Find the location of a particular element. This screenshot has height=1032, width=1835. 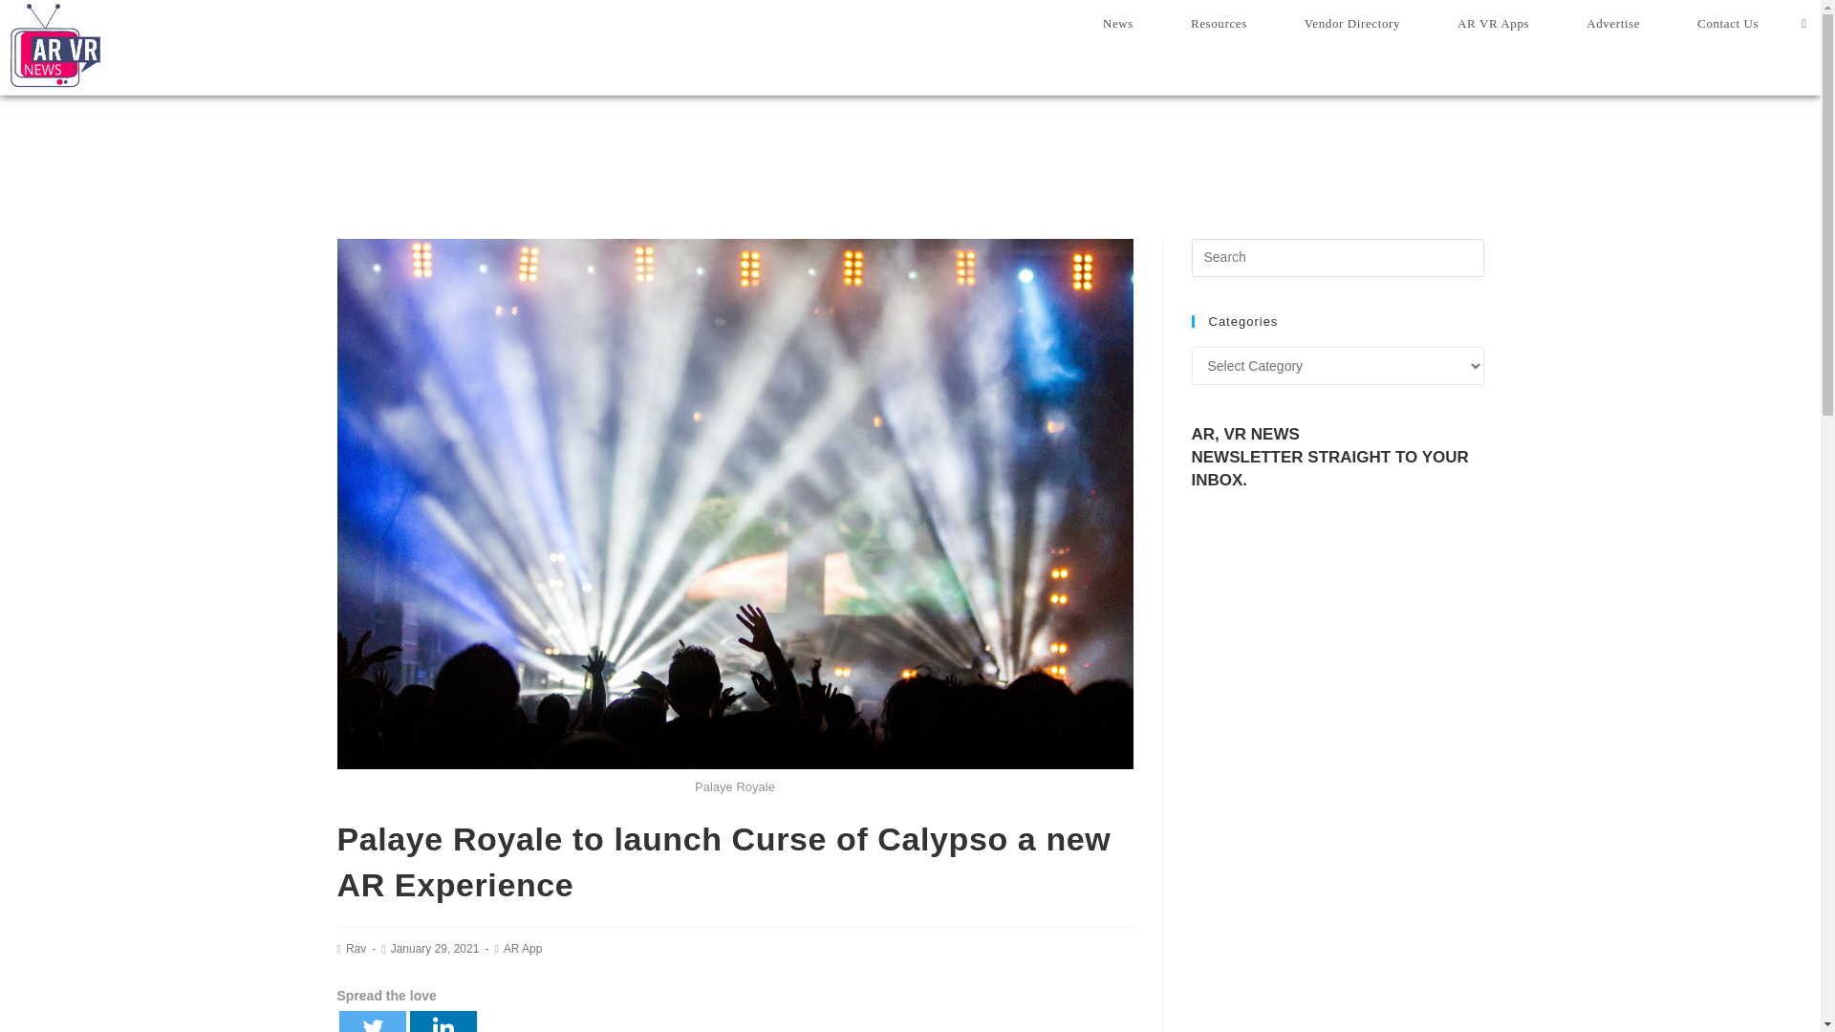

News is located at coordinates (1117, 23).